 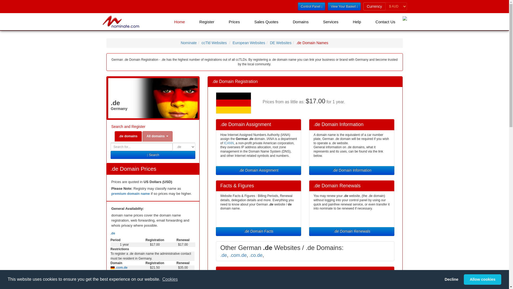 I want to click on cctld Websites, so click(x=214, y=43).